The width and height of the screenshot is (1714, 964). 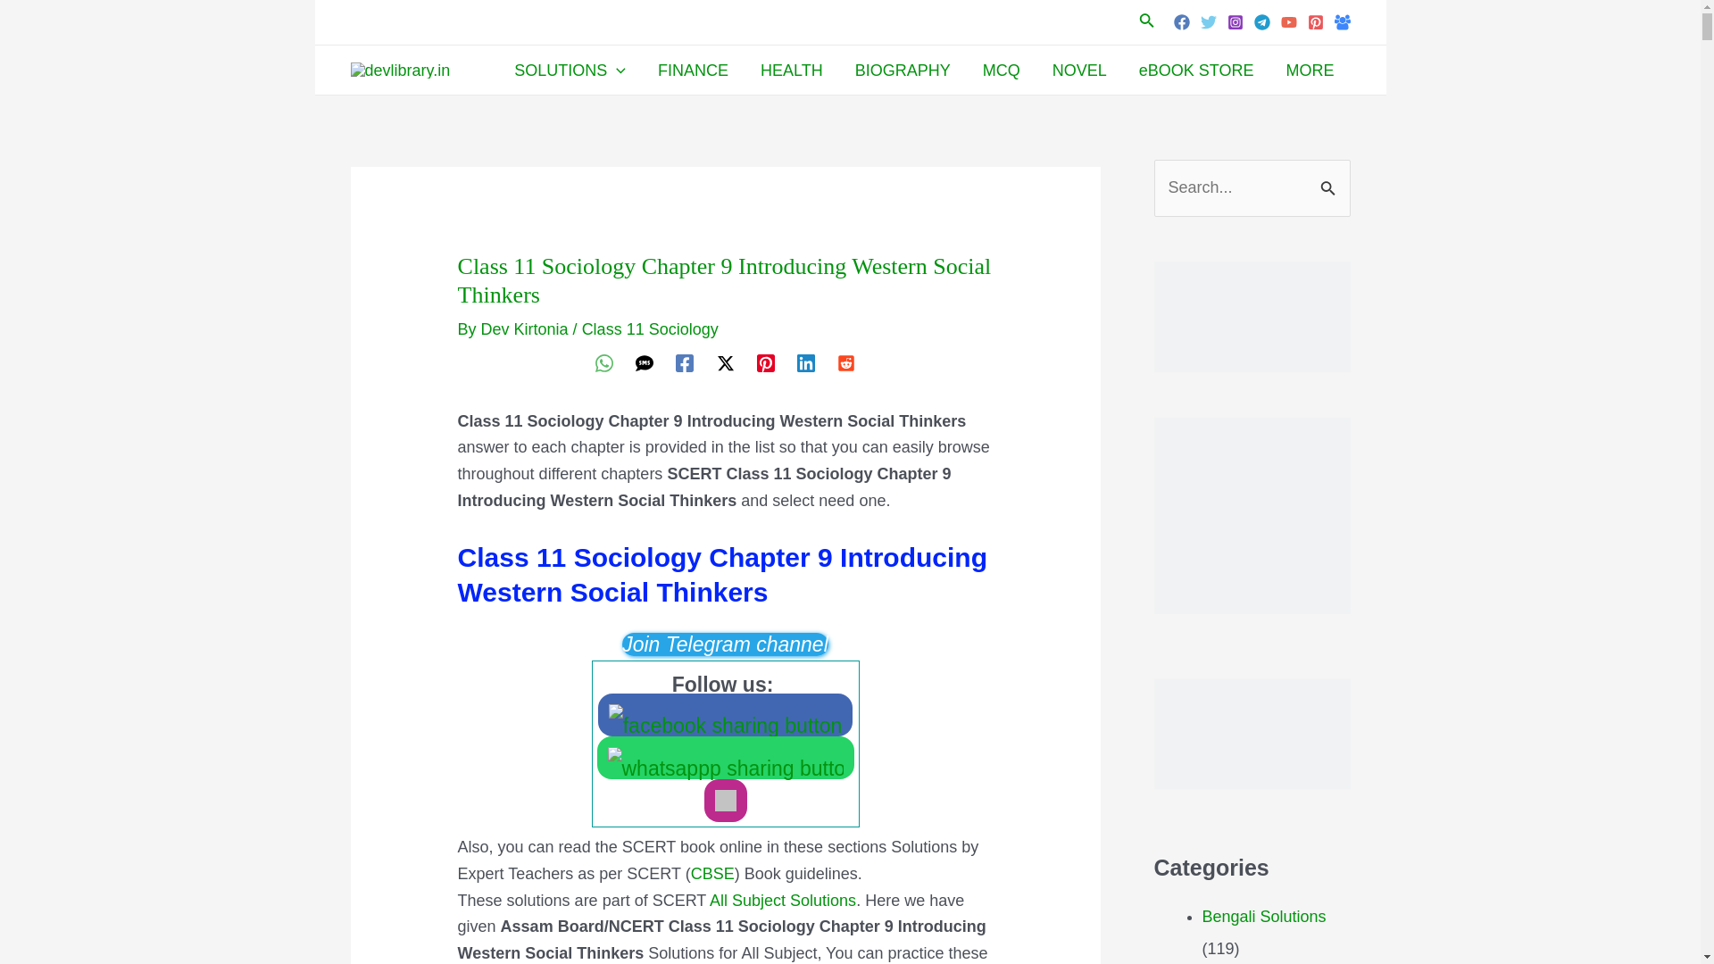 What do you see at coordinates (1330, 179) in the screenshot?
I see `Search` at bounding box center [1330, 179].